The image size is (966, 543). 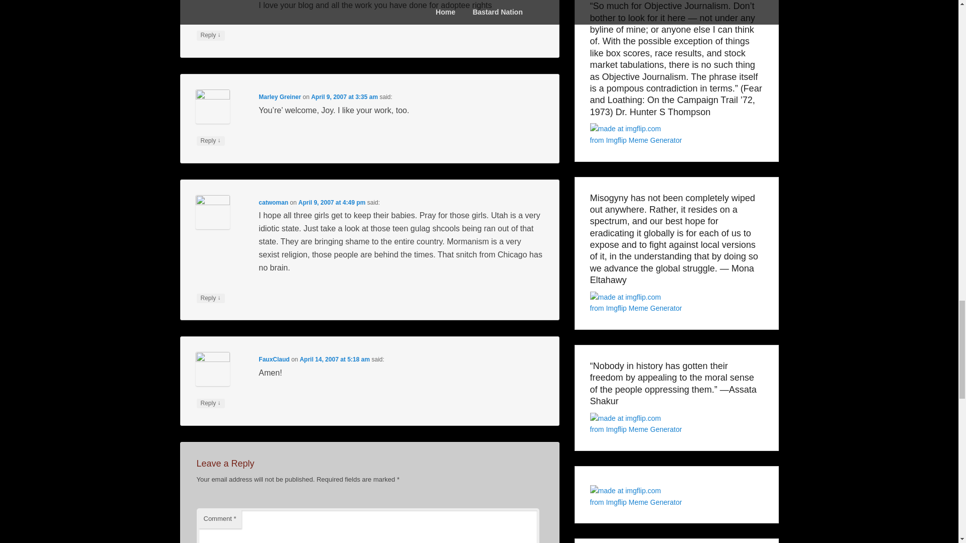 What do you see at coordinates (625, 129) in the screenshot?
I see `made at imgflip.com` at bounding box center [625, 129].